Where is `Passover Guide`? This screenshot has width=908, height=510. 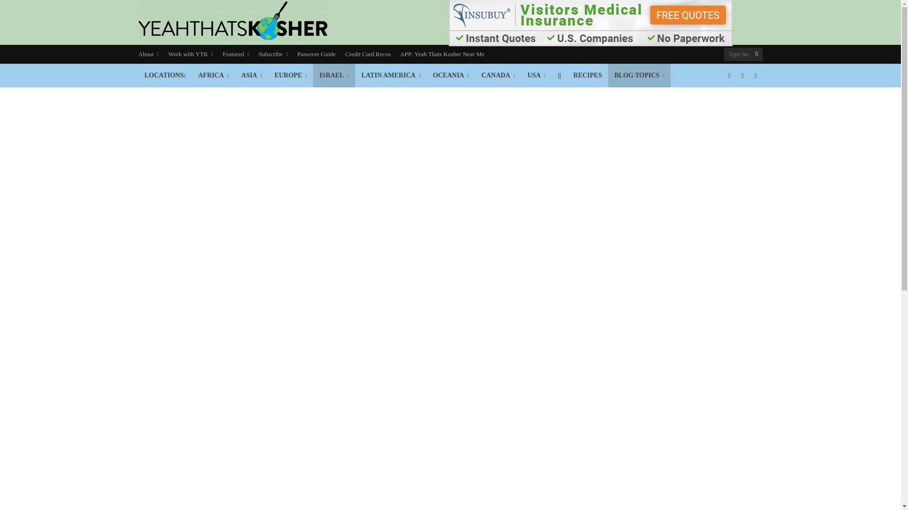
Passover Guide is located at coordinates (316, 54).